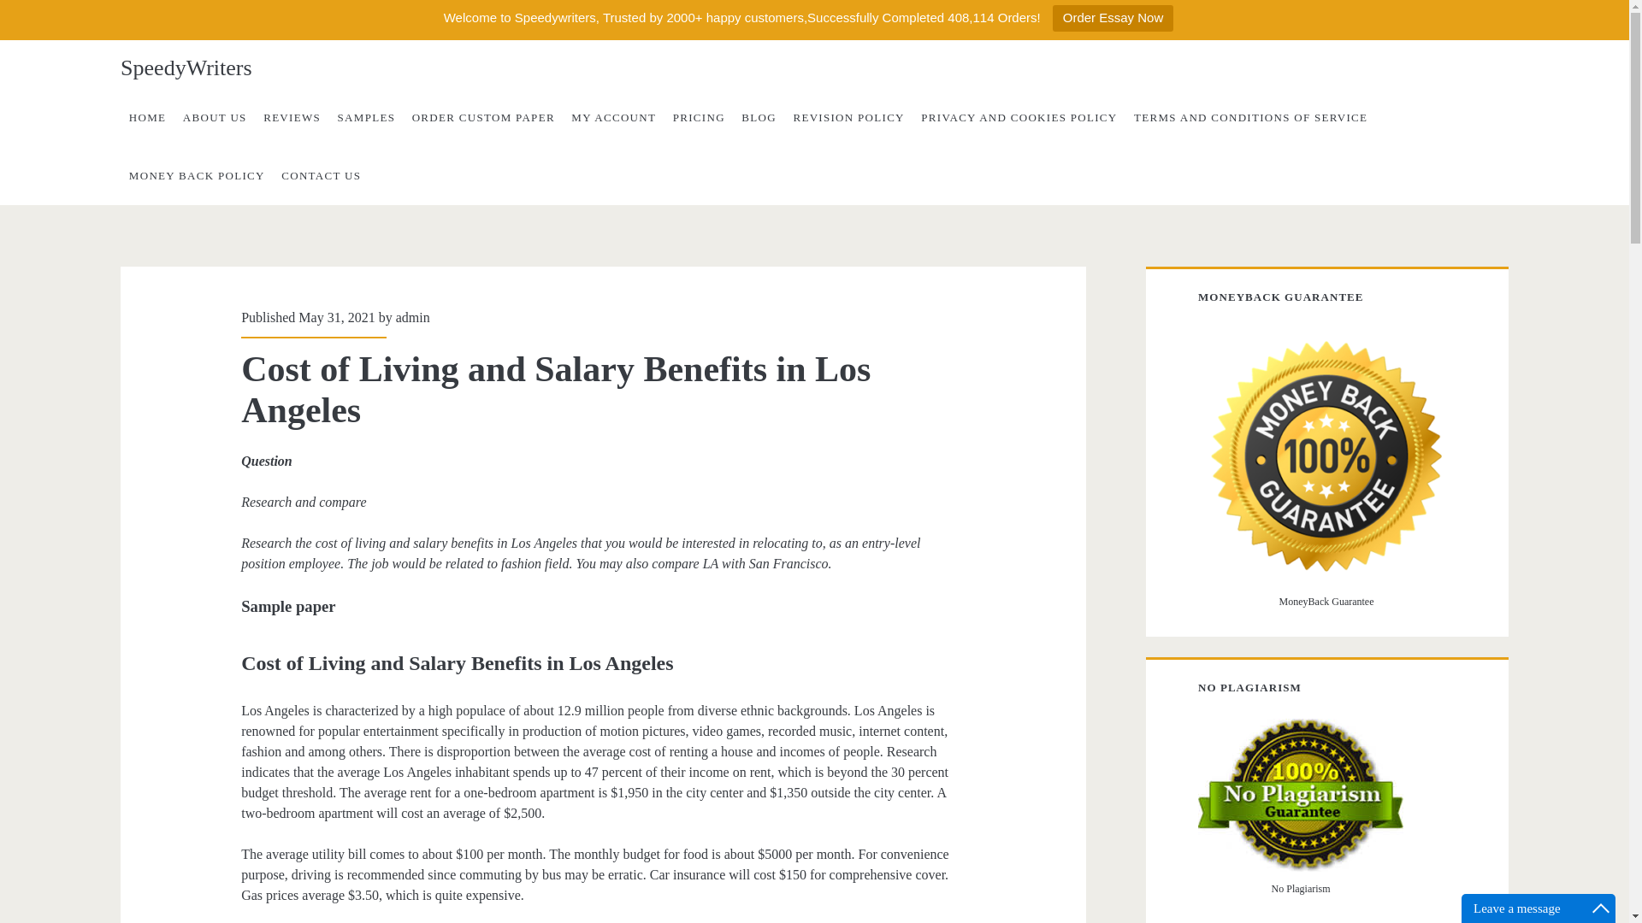 Image resolution: width=1642 pixels, height=923 pixels. What do you see at coordinates (291, 117) in the screenshot?
I see `REVIEWS` at bounding box center [291, 117].